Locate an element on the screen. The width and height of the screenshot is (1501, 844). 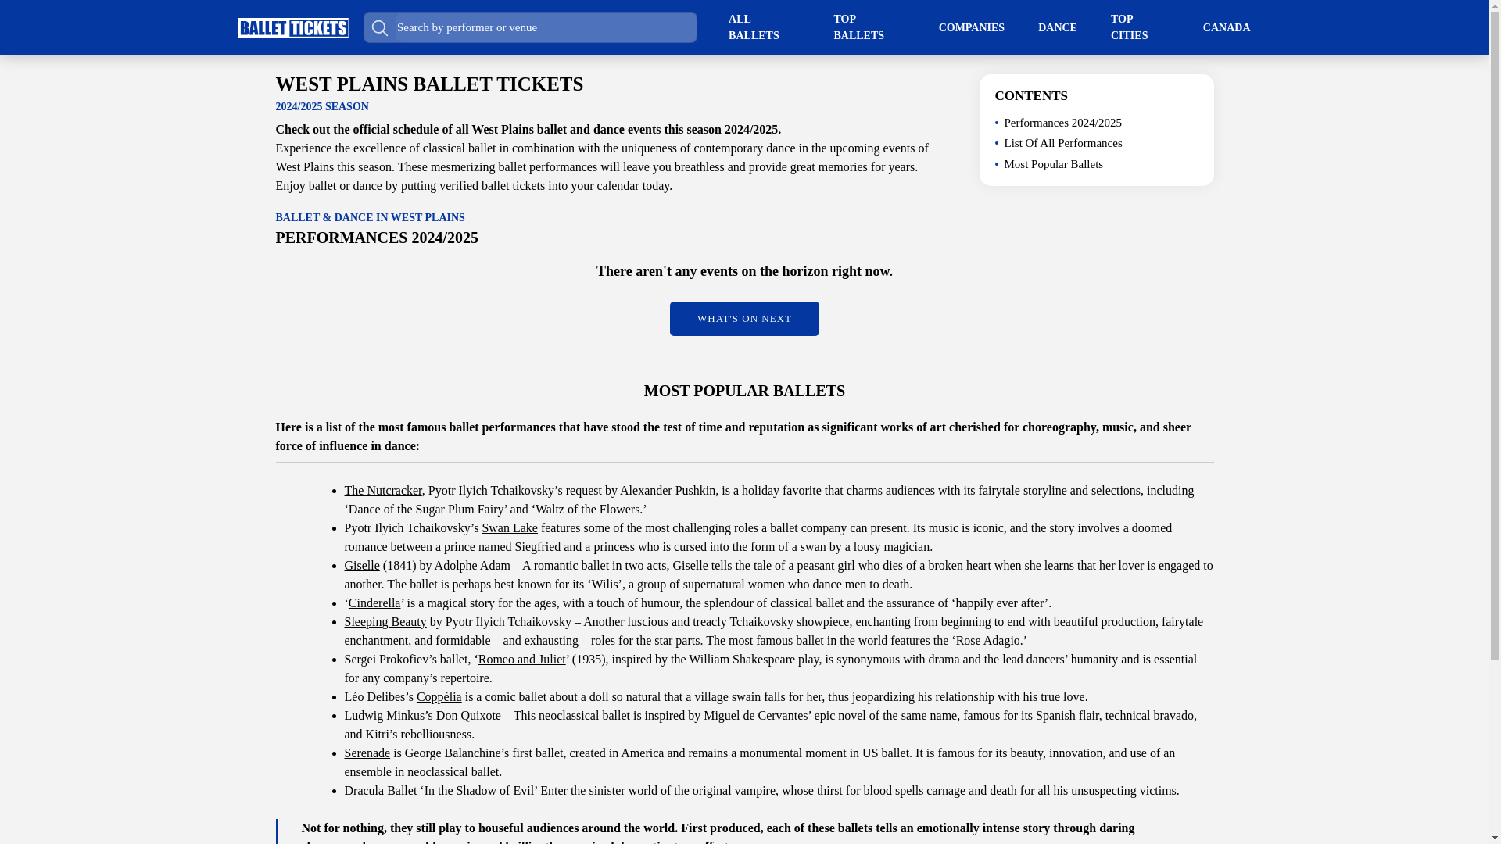
COMPANIES is located at coordinates (973, 27).